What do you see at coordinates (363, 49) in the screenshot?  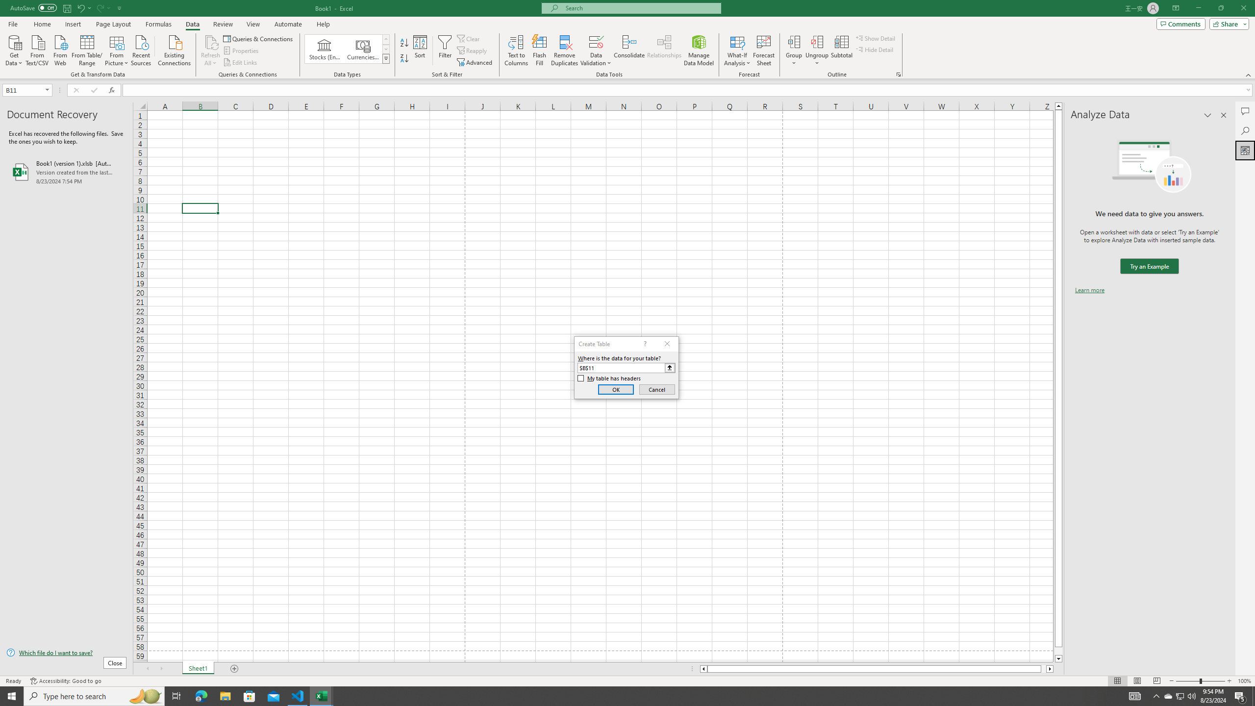 I see `Currencies (English)` at bounding box center [363, 49].